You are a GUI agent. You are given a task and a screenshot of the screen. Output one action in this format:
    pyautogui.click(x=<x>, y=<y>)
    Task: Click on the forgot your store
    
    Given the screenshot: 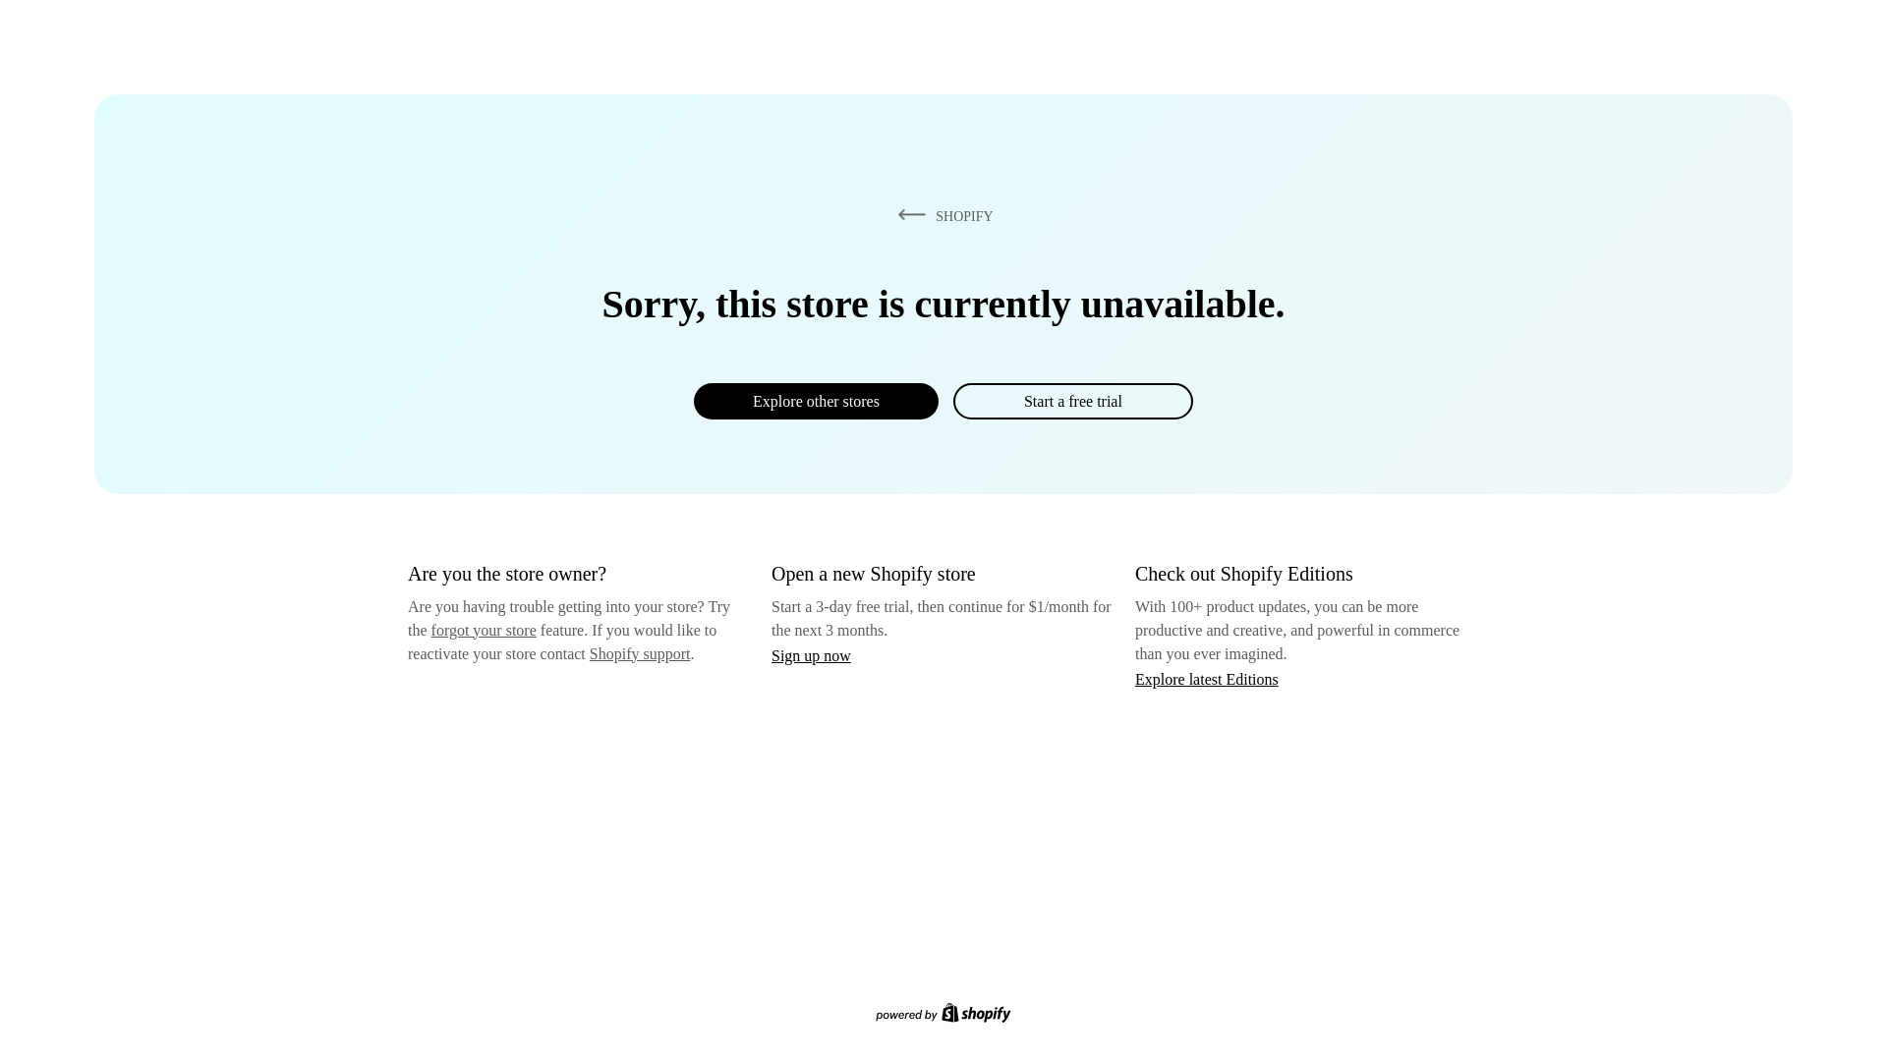 What is the action you would take?
    pyautogui.click(x=484, y=630)
    